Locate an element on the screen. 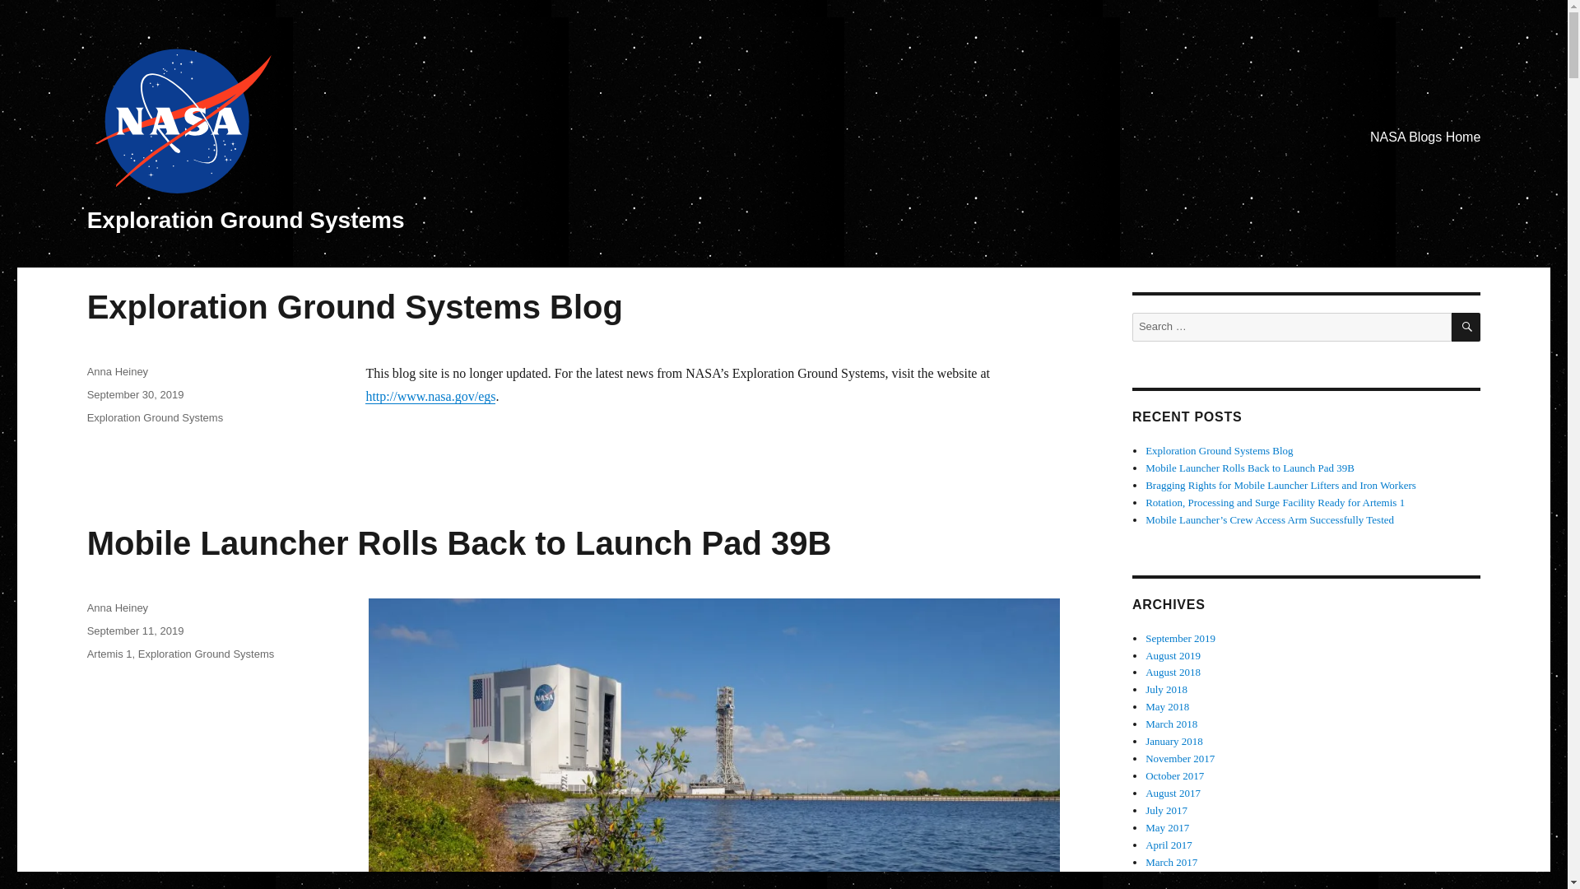  Exploration Ground Systems is located at coordinates (155, 418).